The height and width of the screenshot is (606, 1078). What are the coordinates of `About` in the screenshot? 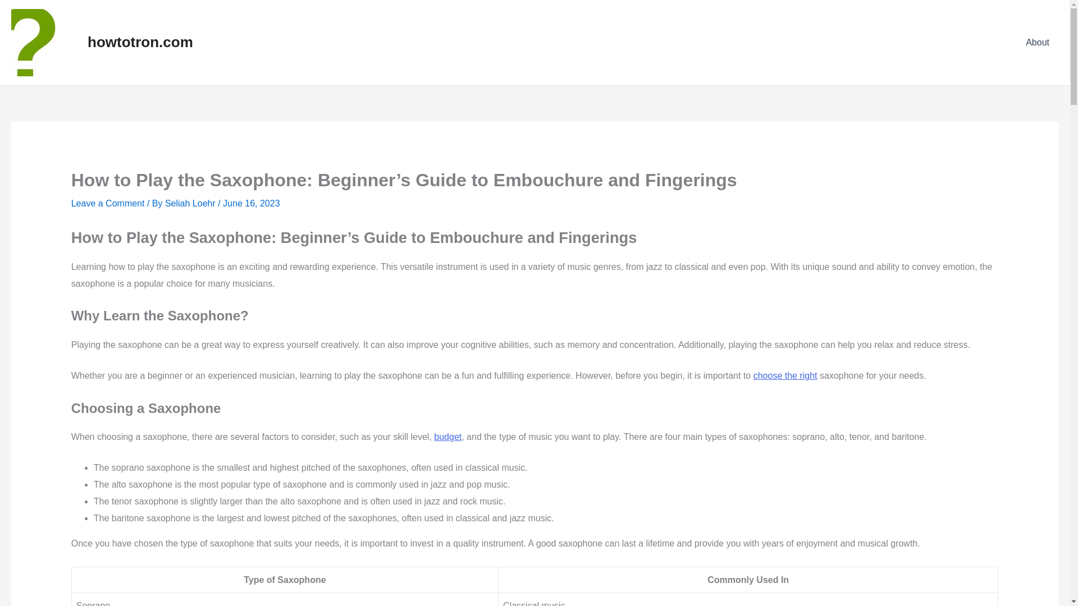 It's located at (1038, 42).